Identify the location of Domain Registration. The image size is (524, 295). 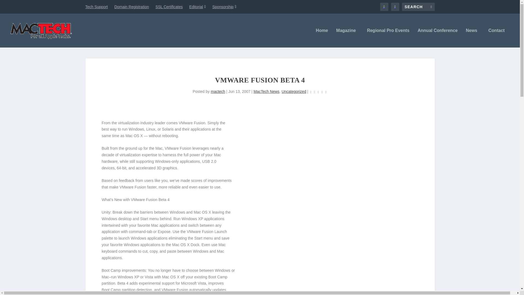
(132, 7).